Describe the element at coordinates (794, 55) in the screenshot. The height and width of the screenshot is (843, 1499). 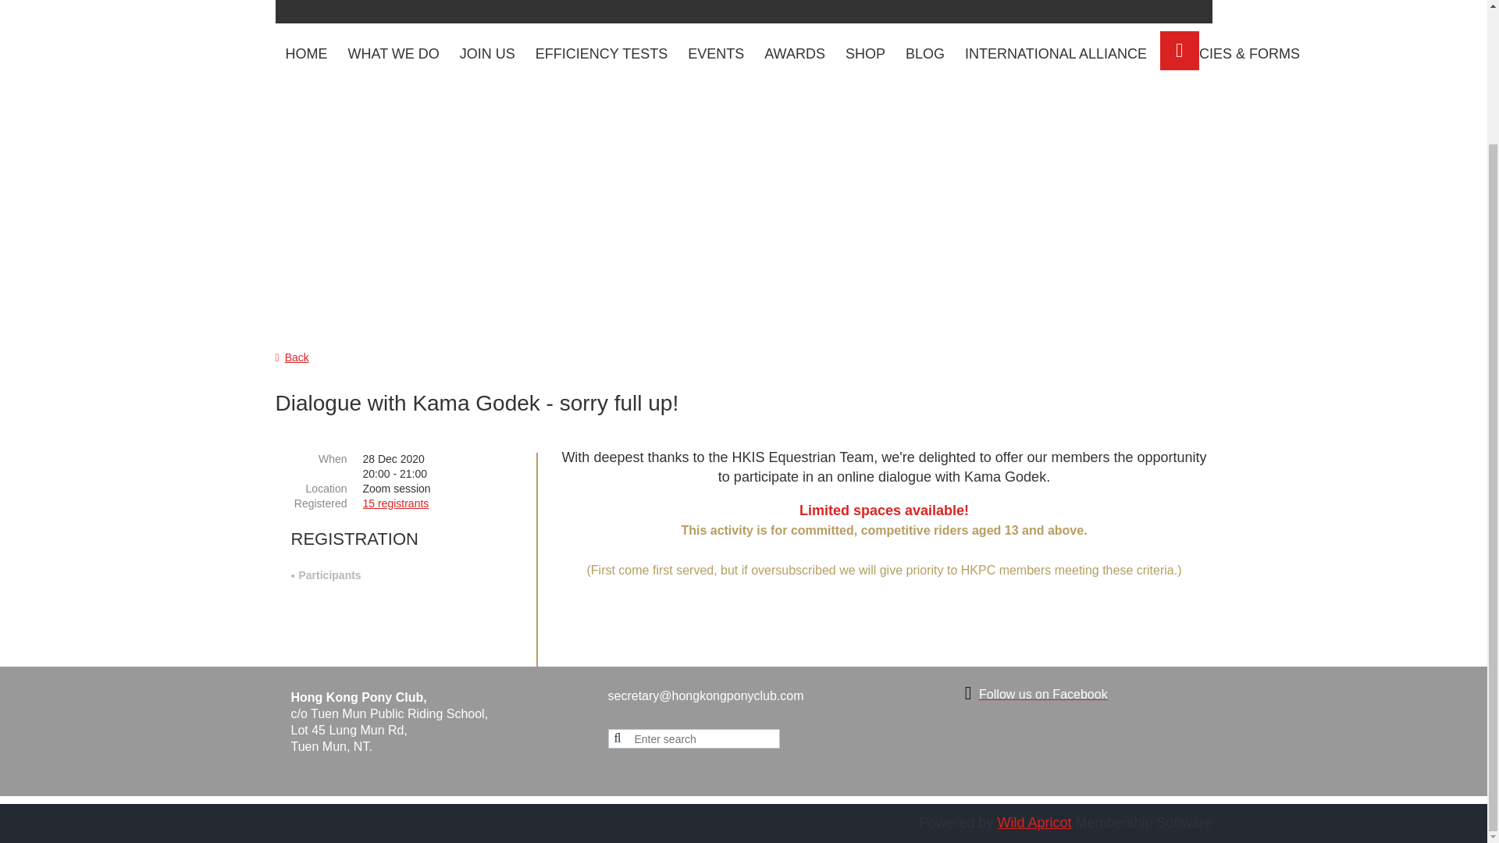
I see `Awards` at that location.